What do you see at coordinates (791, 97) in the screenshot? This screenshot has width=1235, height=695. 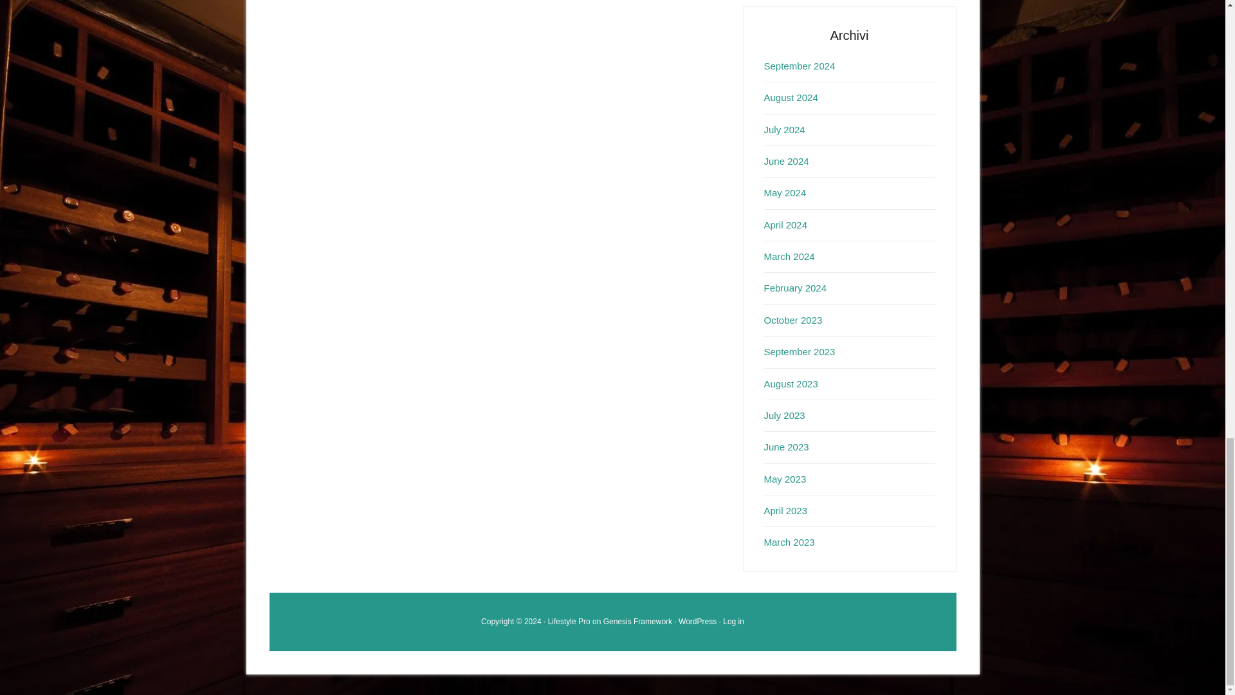 I see `August 2024` at bounding box center [791, 97].